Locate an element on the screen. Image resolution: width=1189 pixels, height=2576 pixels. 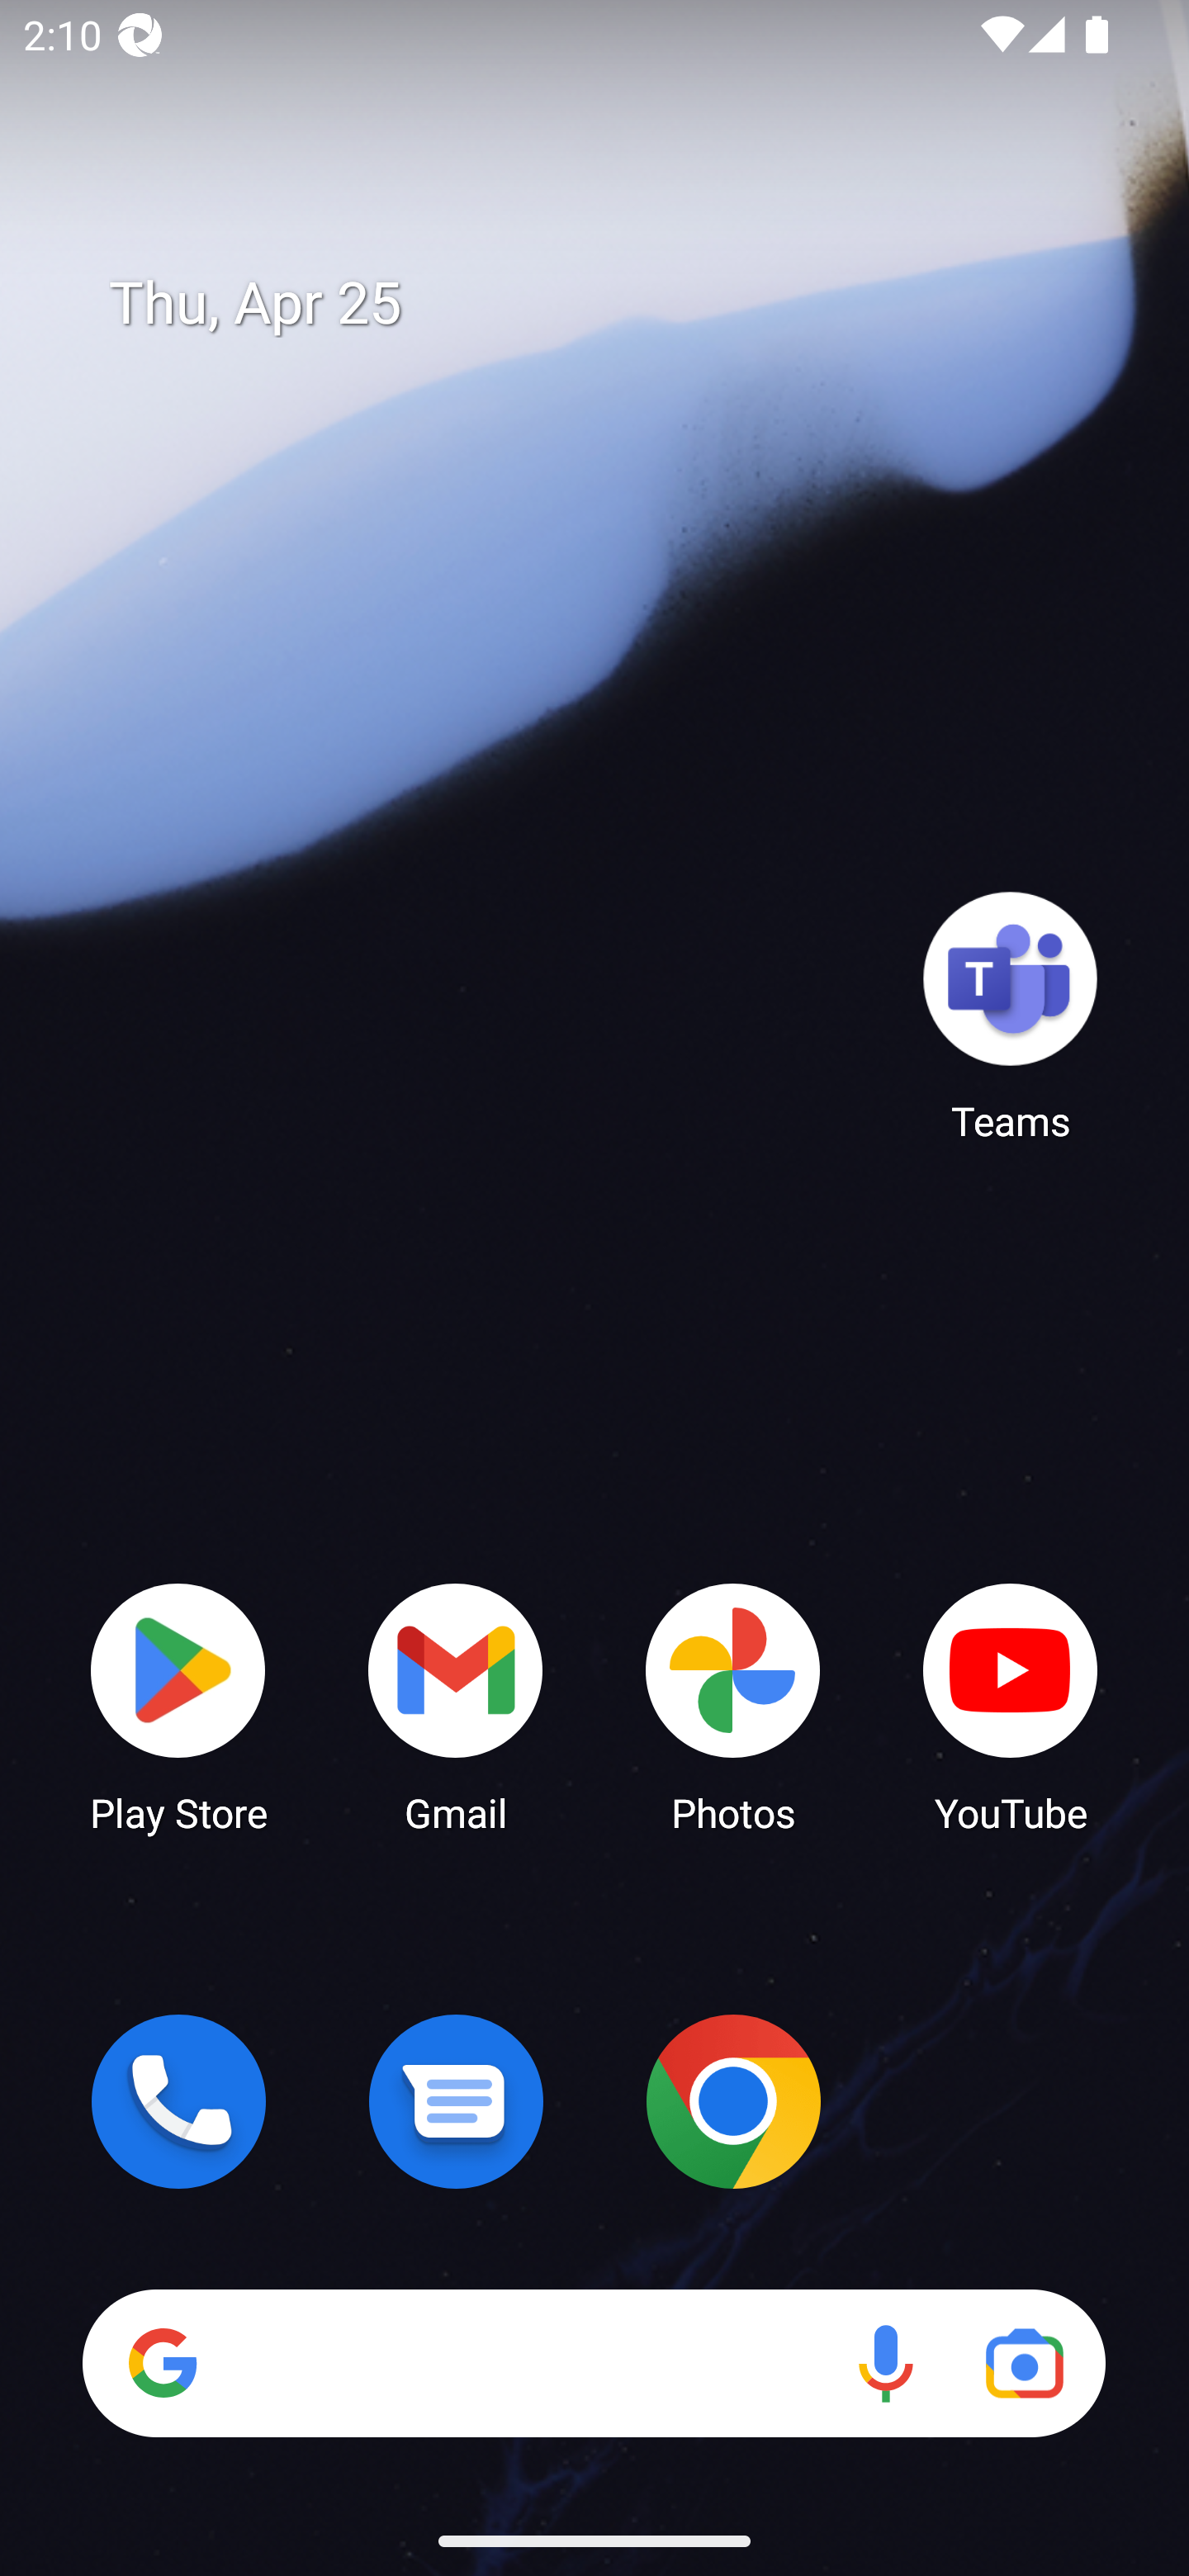
Gmail is located at coordinates (456, 1706).